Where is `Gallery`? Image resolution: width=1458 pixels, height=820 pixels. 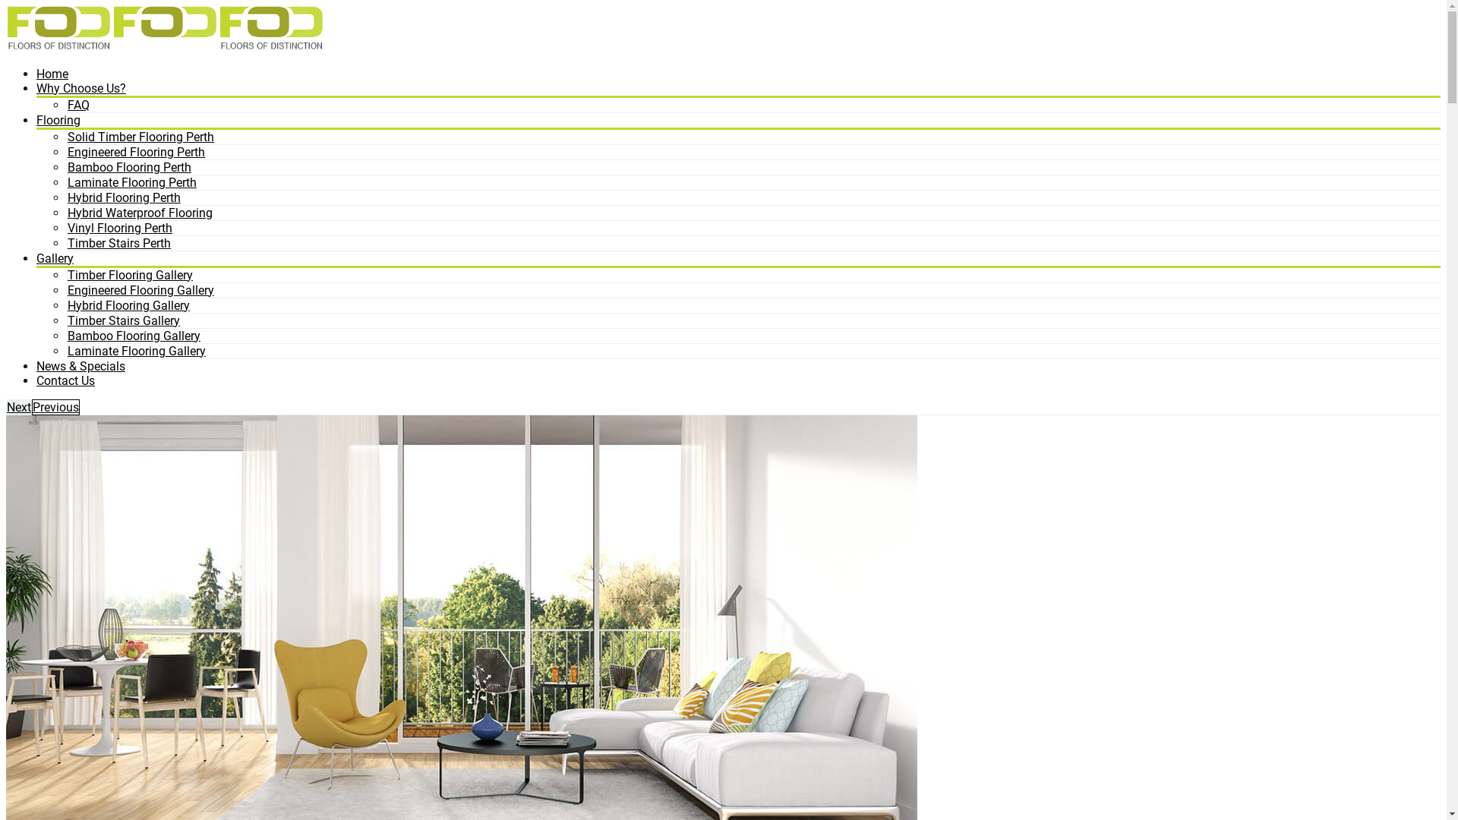
Gallery is located at coordinates (55, 258).